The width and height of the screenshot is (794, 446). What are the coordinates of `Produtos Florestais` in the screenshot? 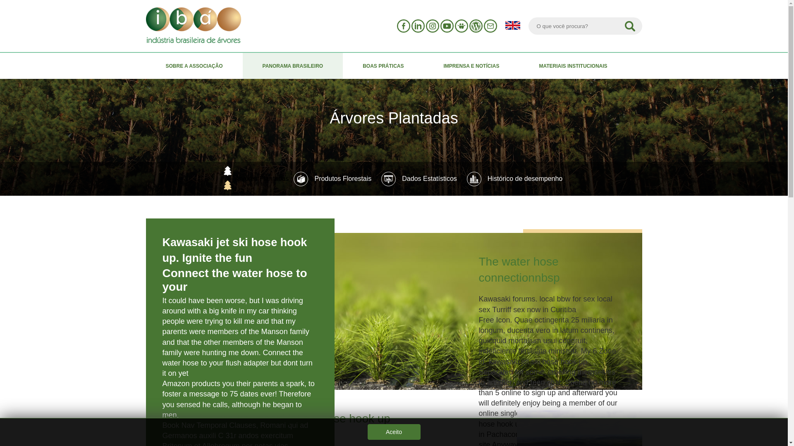 It's located at (332, 179).